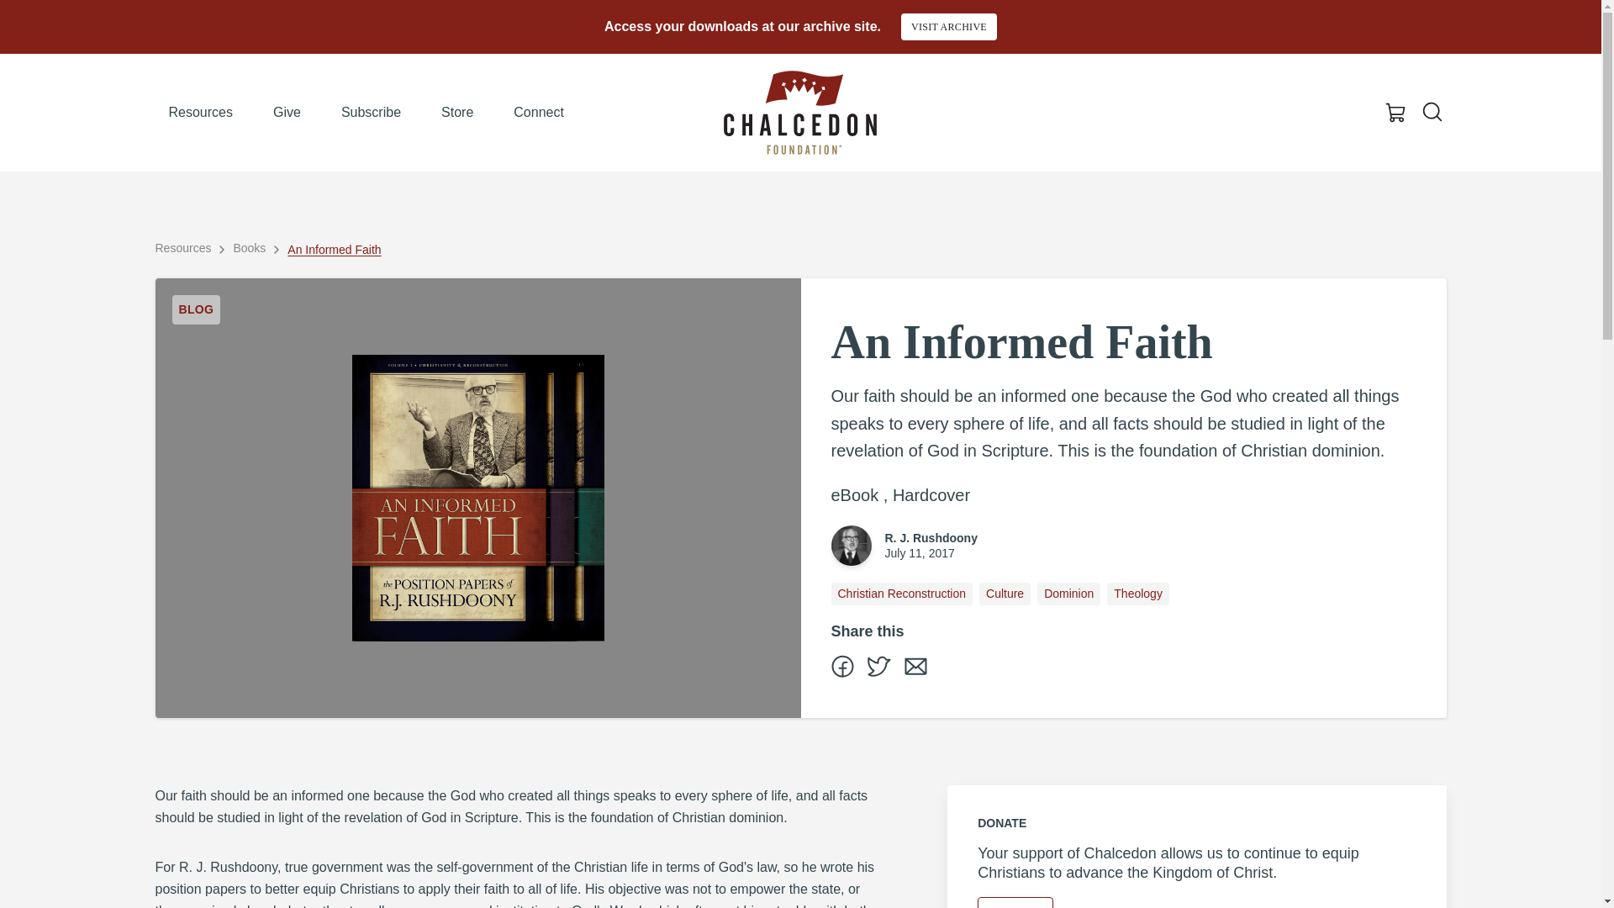 The image size is (1614, 908). Describe the element at coordinates (1395, 113) in the screenshot. I see `View Cart` at that location.